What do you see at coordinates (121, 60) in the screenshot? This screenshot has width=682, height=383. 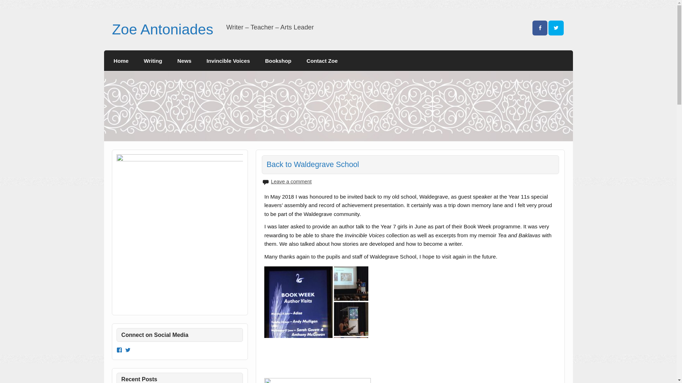 I see `Home` at bounding box center [121, 60].